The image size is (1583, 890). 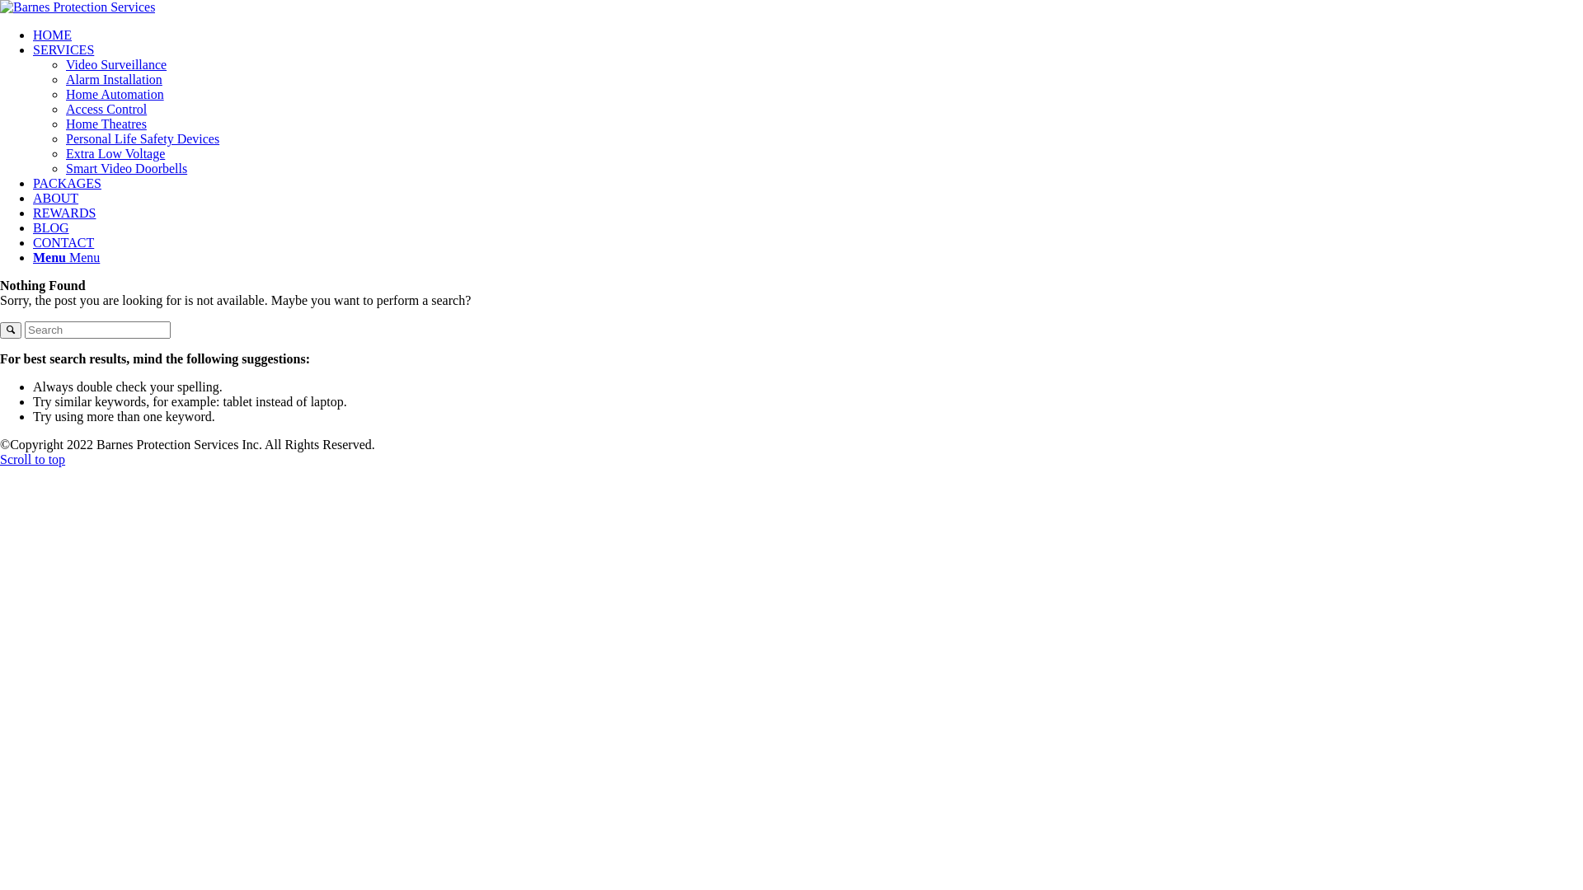 What do you see at coordinates (116, 64) in the screenshot?
I see `Video Surveillance` at bounding box center [116, 64].